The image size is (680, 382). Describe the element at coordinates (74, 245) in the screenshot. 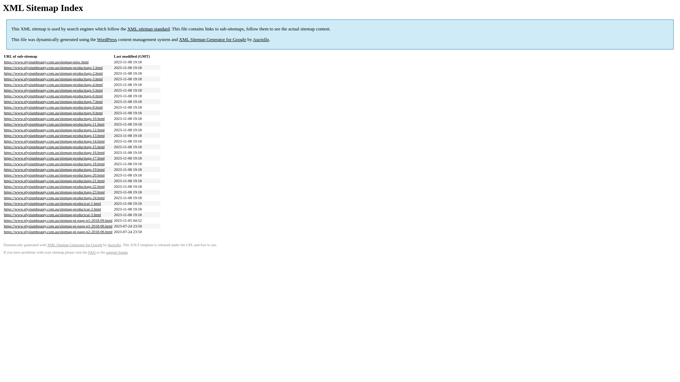

I see `XML Sitemap Generator for Google` at that location.